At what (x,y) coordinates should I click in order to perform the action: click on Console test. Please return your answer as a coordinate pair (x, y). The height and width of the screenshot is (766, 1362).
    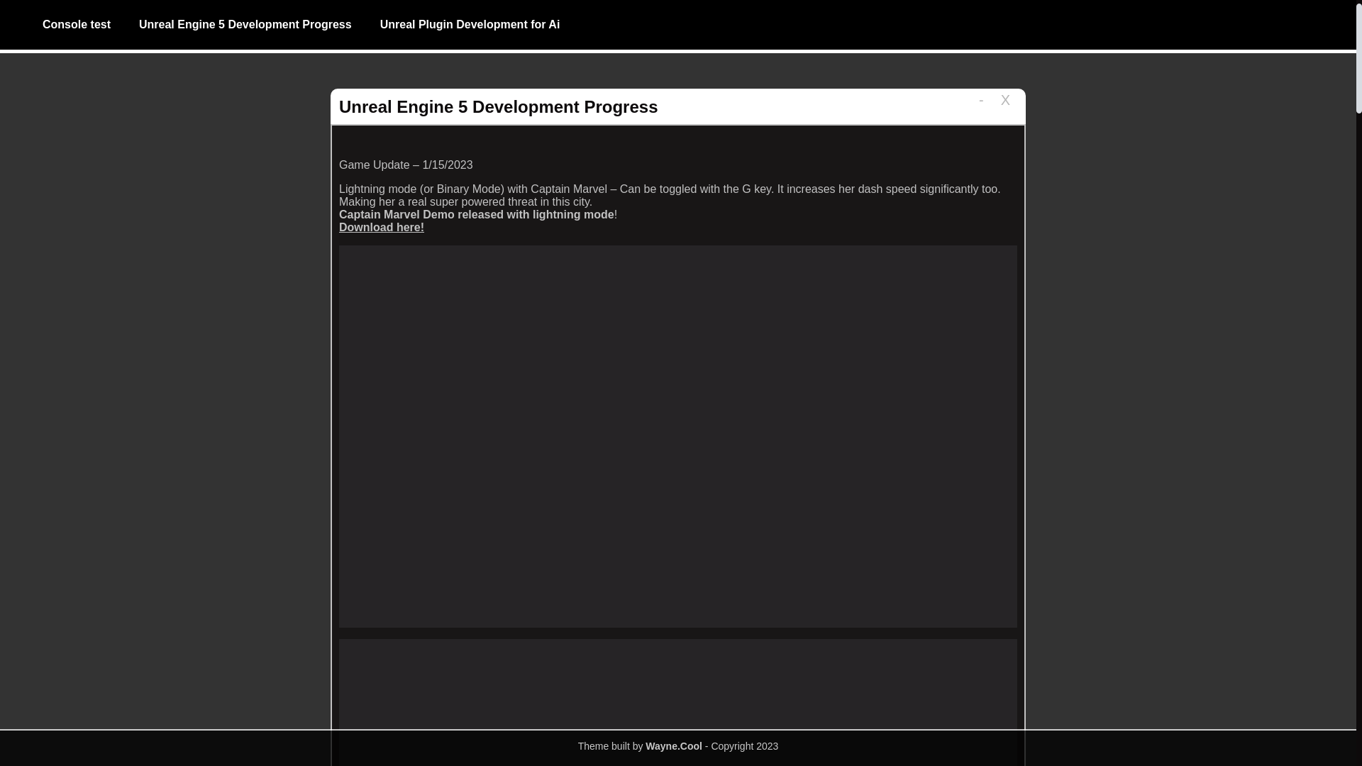
    Looking at the image, I should click on (76, 25).